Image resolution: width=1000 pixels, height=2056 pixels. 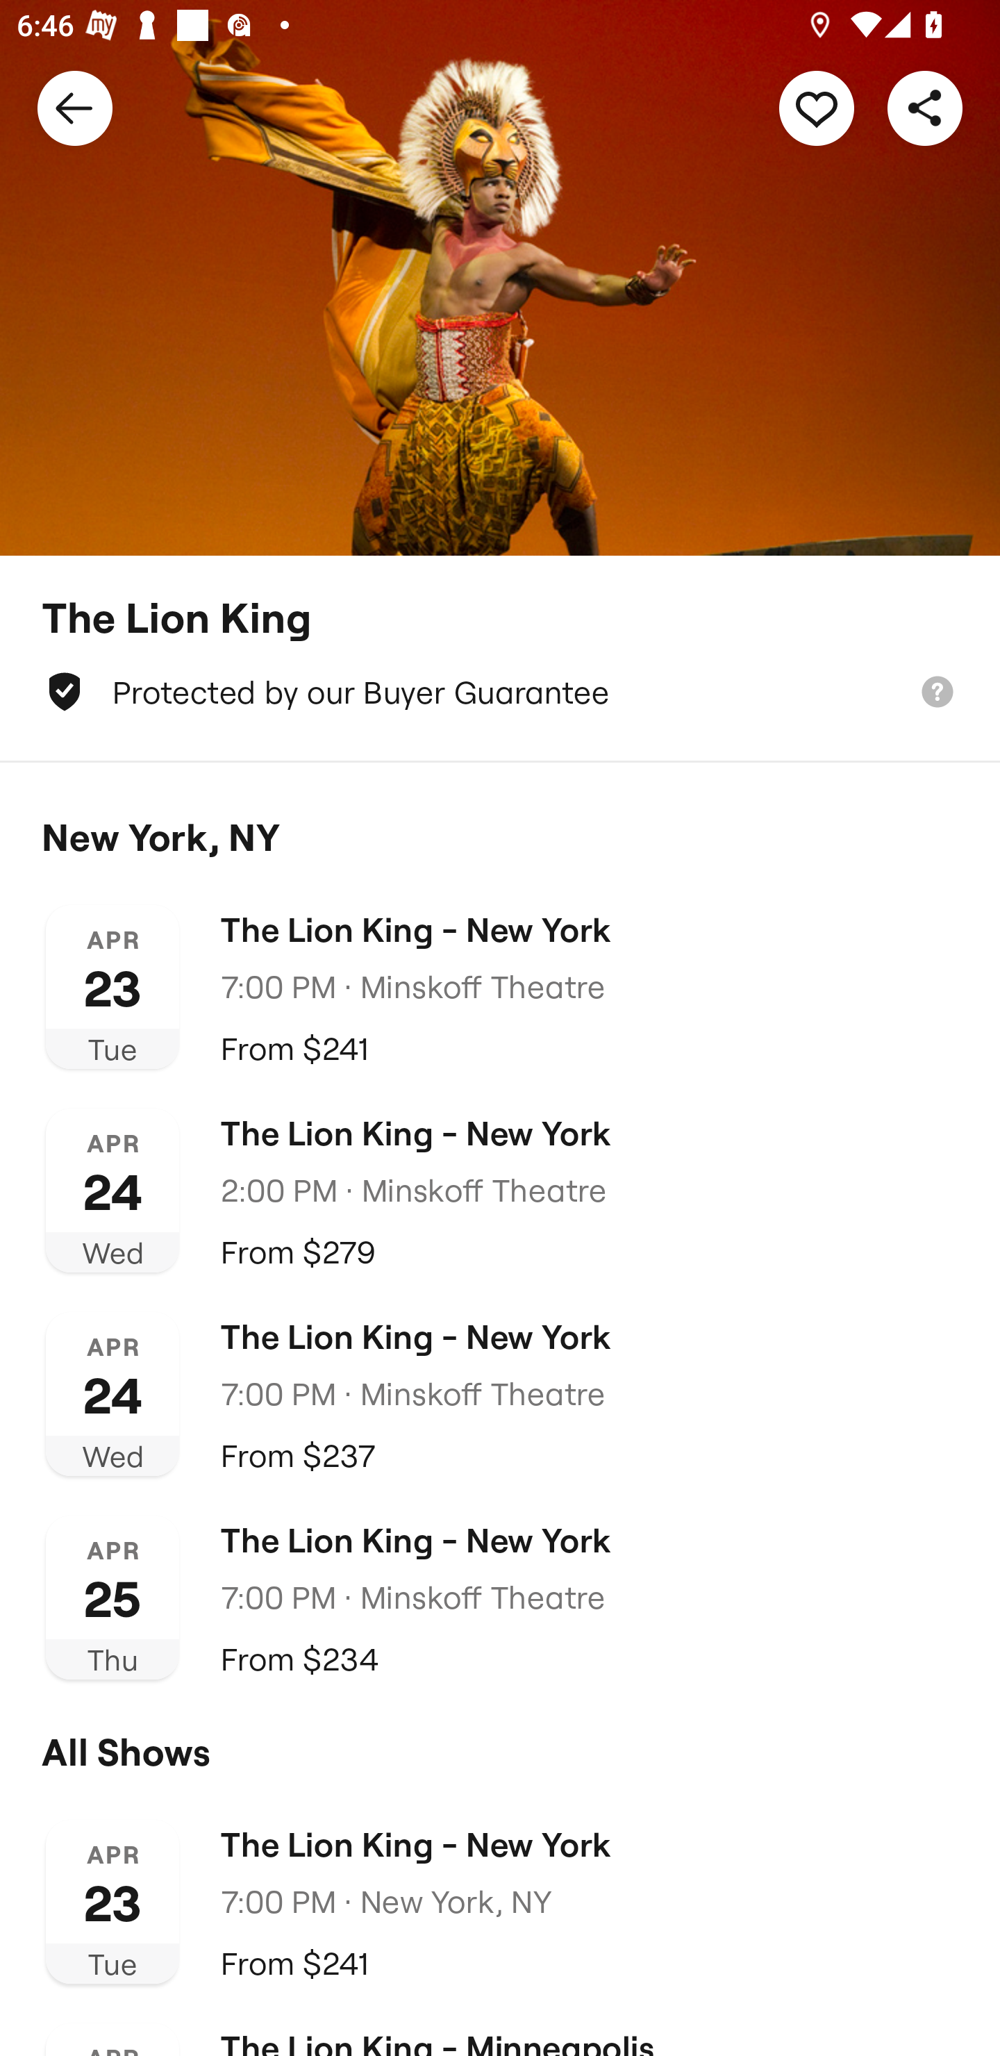 I want to click on Track this performer, so click(x=817, y=107).